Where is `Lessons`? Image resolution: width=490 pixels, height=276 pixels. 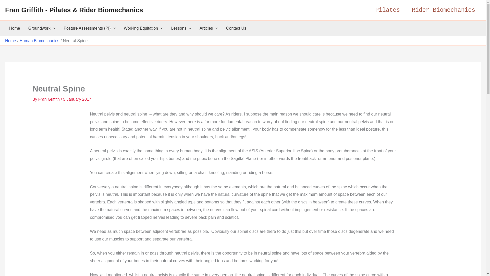
Lessons is located at coordinates (181, 28).